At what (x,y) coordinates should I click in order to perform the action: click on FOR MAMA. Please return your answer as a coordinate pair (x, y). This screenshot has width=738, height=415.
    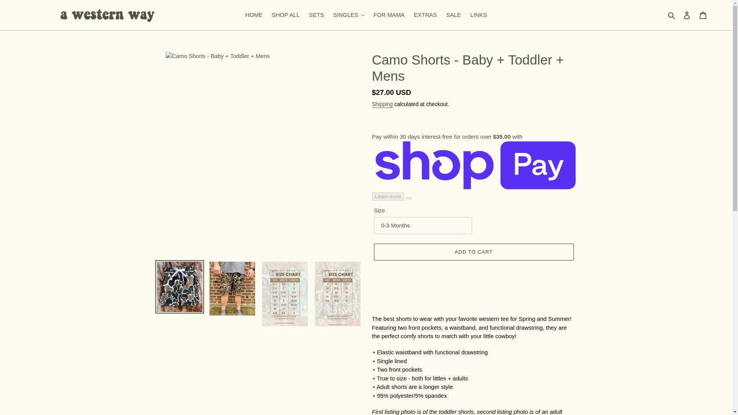
    Looking at the image, I should click on (389, 15).